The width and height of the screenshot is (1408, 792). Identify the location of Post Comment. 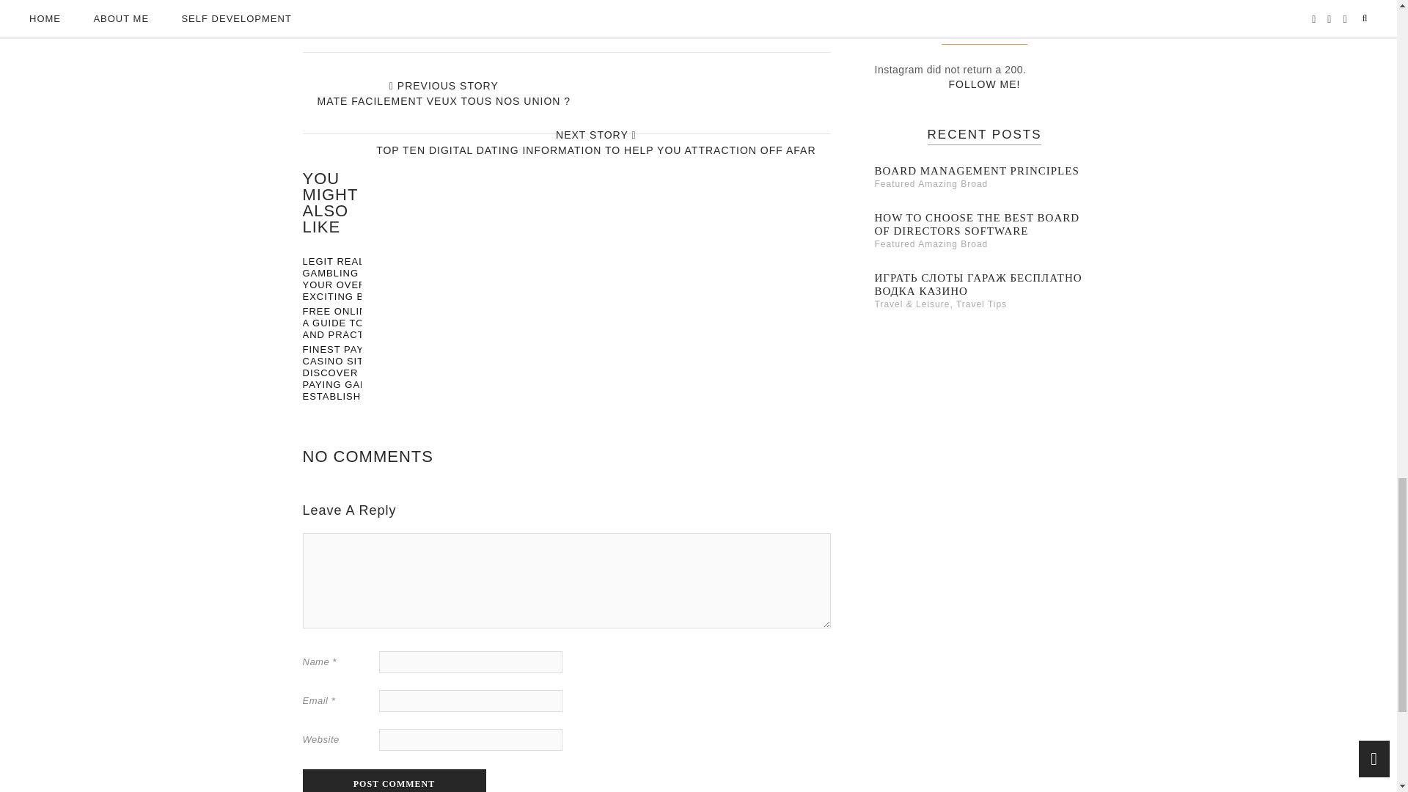
(394, 780).